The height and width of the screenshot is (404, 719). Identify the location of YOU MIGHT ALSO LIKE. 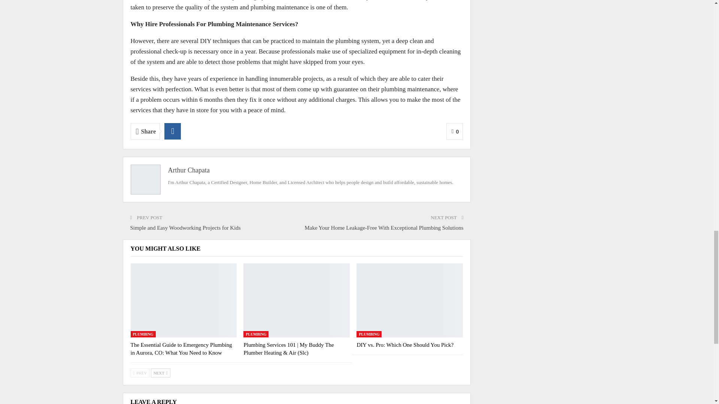
(165, 248).